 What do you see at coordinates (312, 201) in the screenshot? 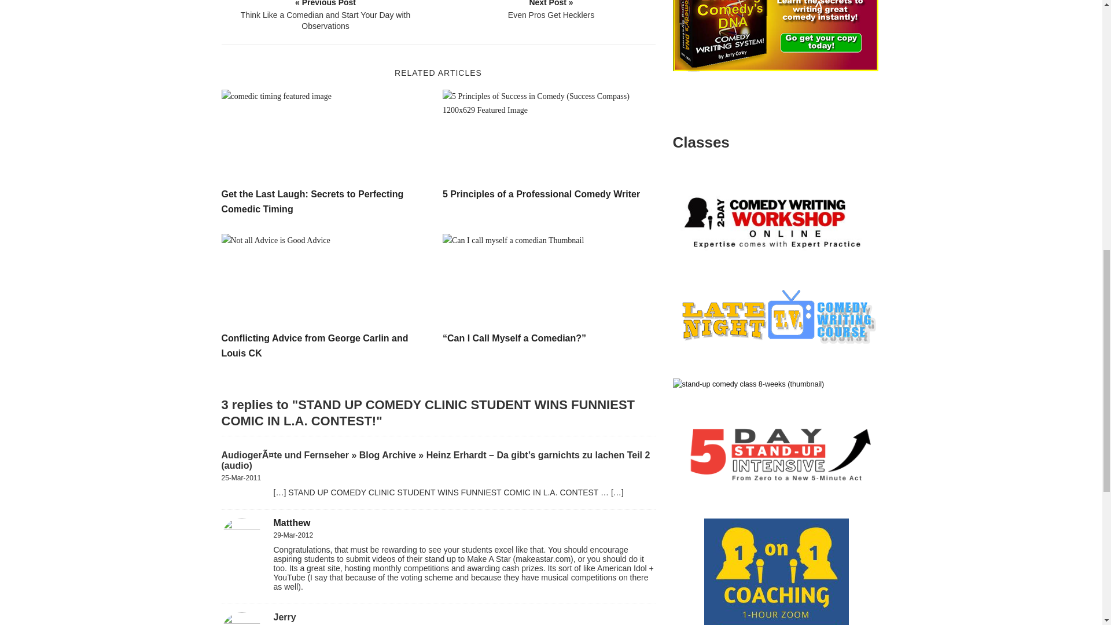
I see `Get the Last Laugh: Secrets to Perfecting Comedic Timing` at bounding box center [312, 201].